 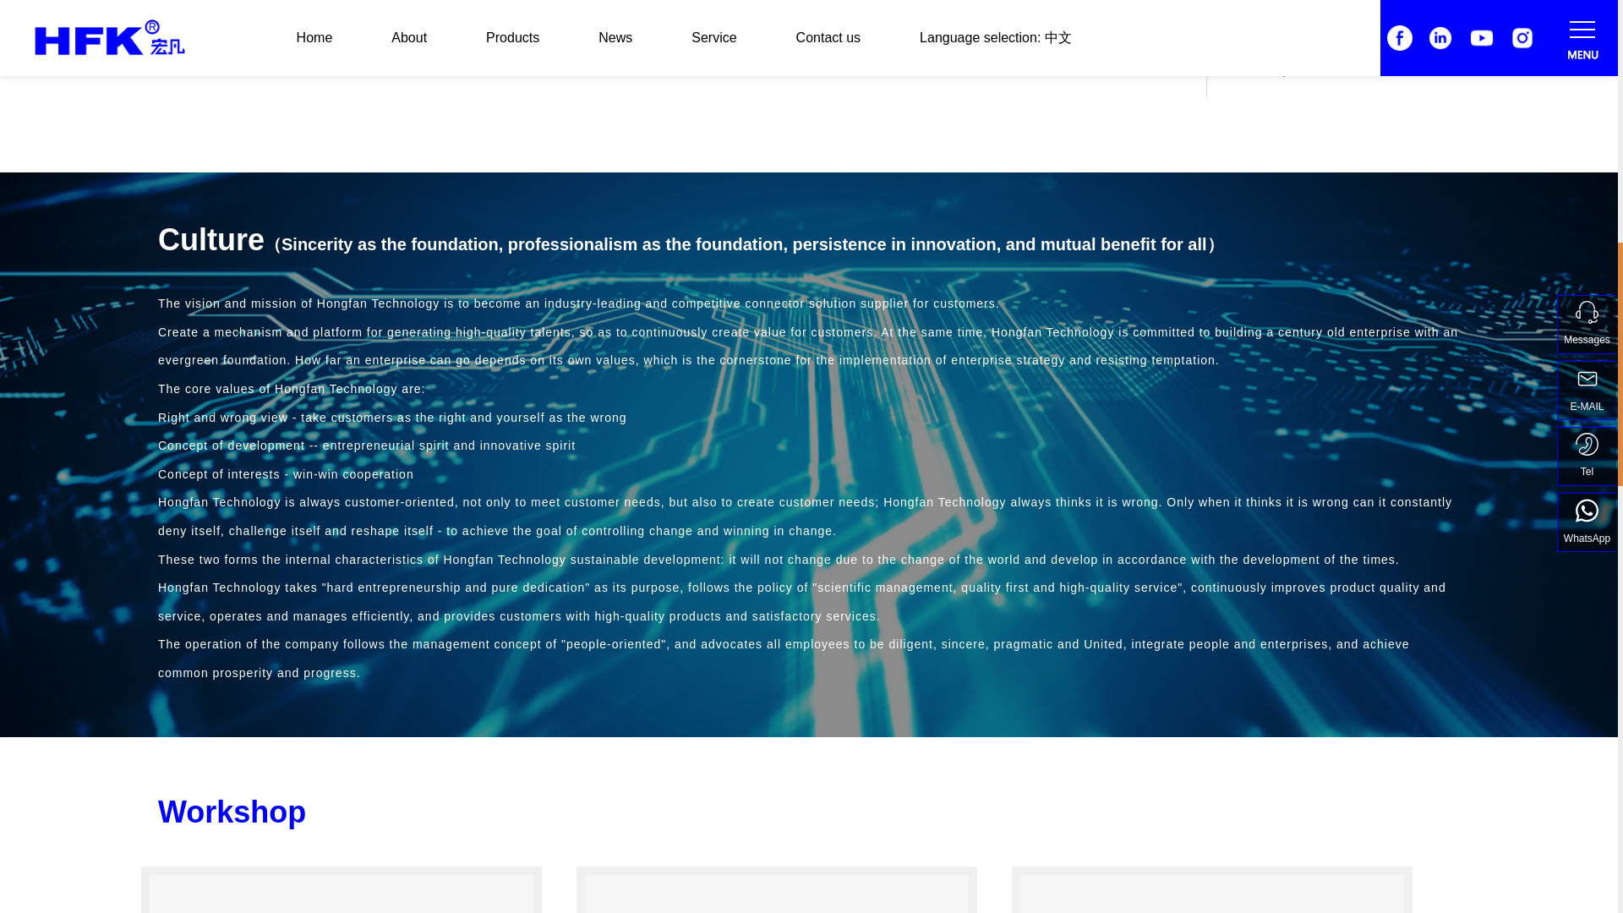 I want to click on HFK Electronic, so click(x=1212, y=894).